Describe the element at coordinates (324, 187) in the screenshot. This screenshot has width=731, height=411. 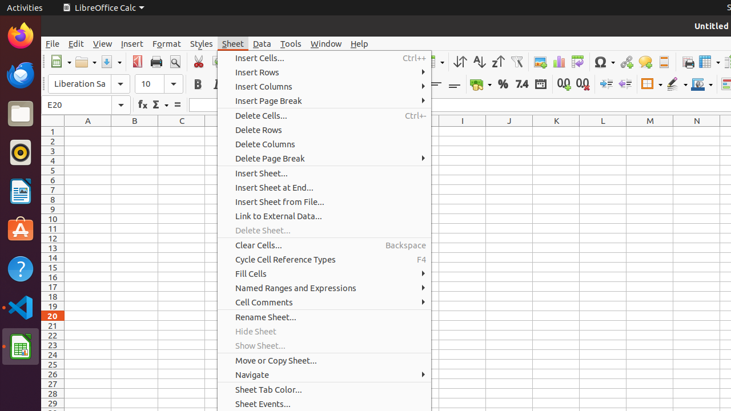
I see `Insert Sheet at End...` at that location.